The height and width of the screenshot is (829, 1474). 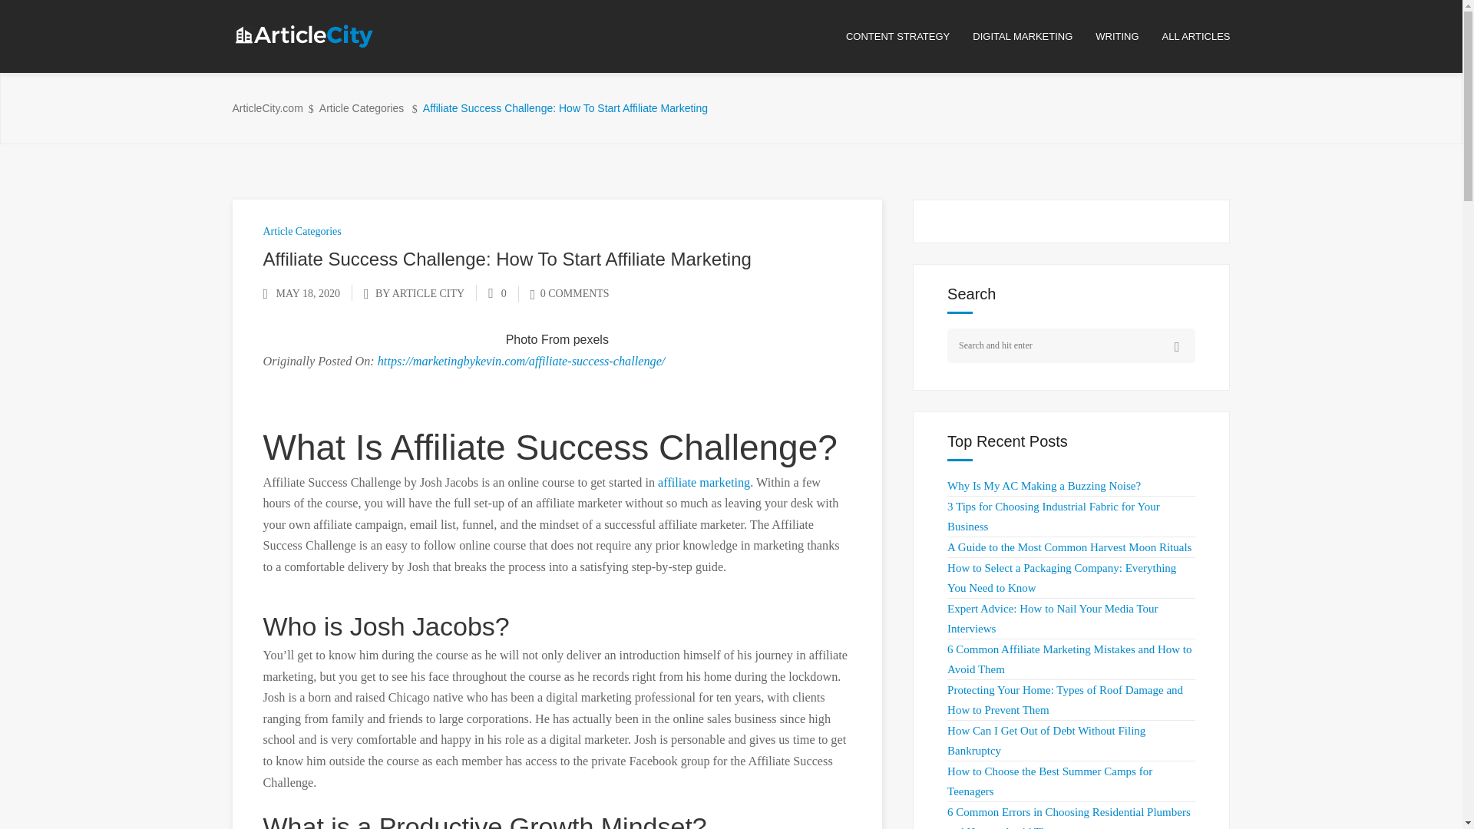 I want to click on DIGITAL MARKETING, so click(x=1033, y=37).